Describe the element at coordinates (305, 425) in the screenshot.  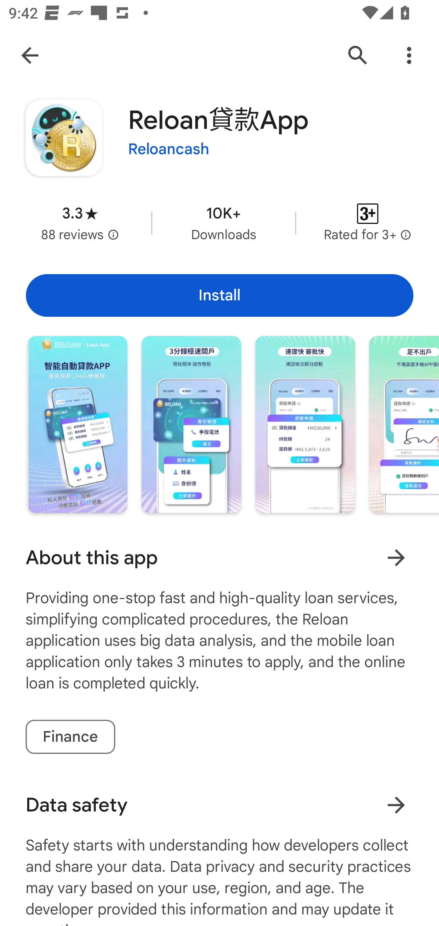
I see `Screenshot "3" of "5"` at that location.